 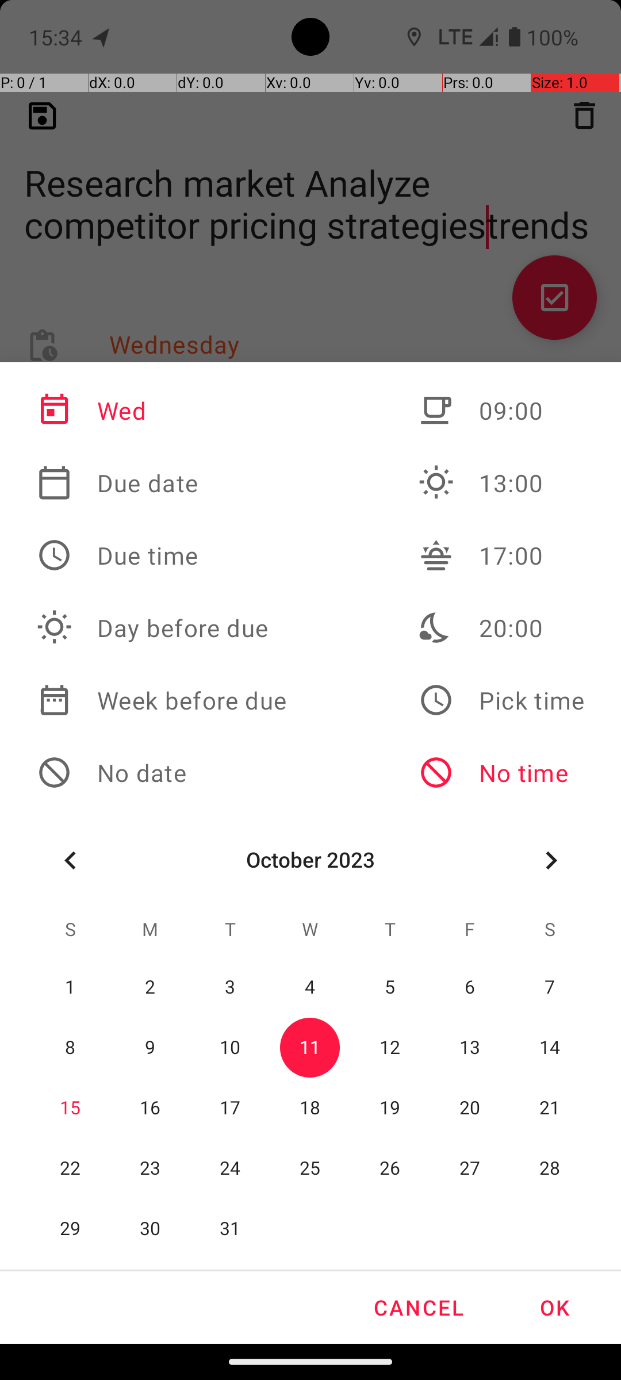 What do you see at coordinates (162, 555) in the screenshot?
I see `Due time` at bounding box center [162, 555].